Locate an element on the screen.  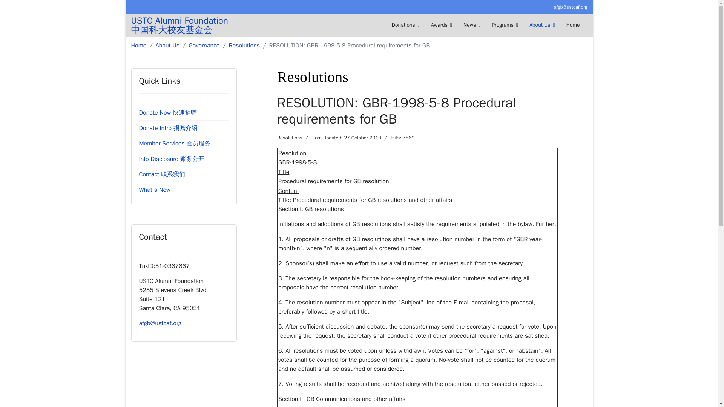
Programs is located at coordinates (505, 25).